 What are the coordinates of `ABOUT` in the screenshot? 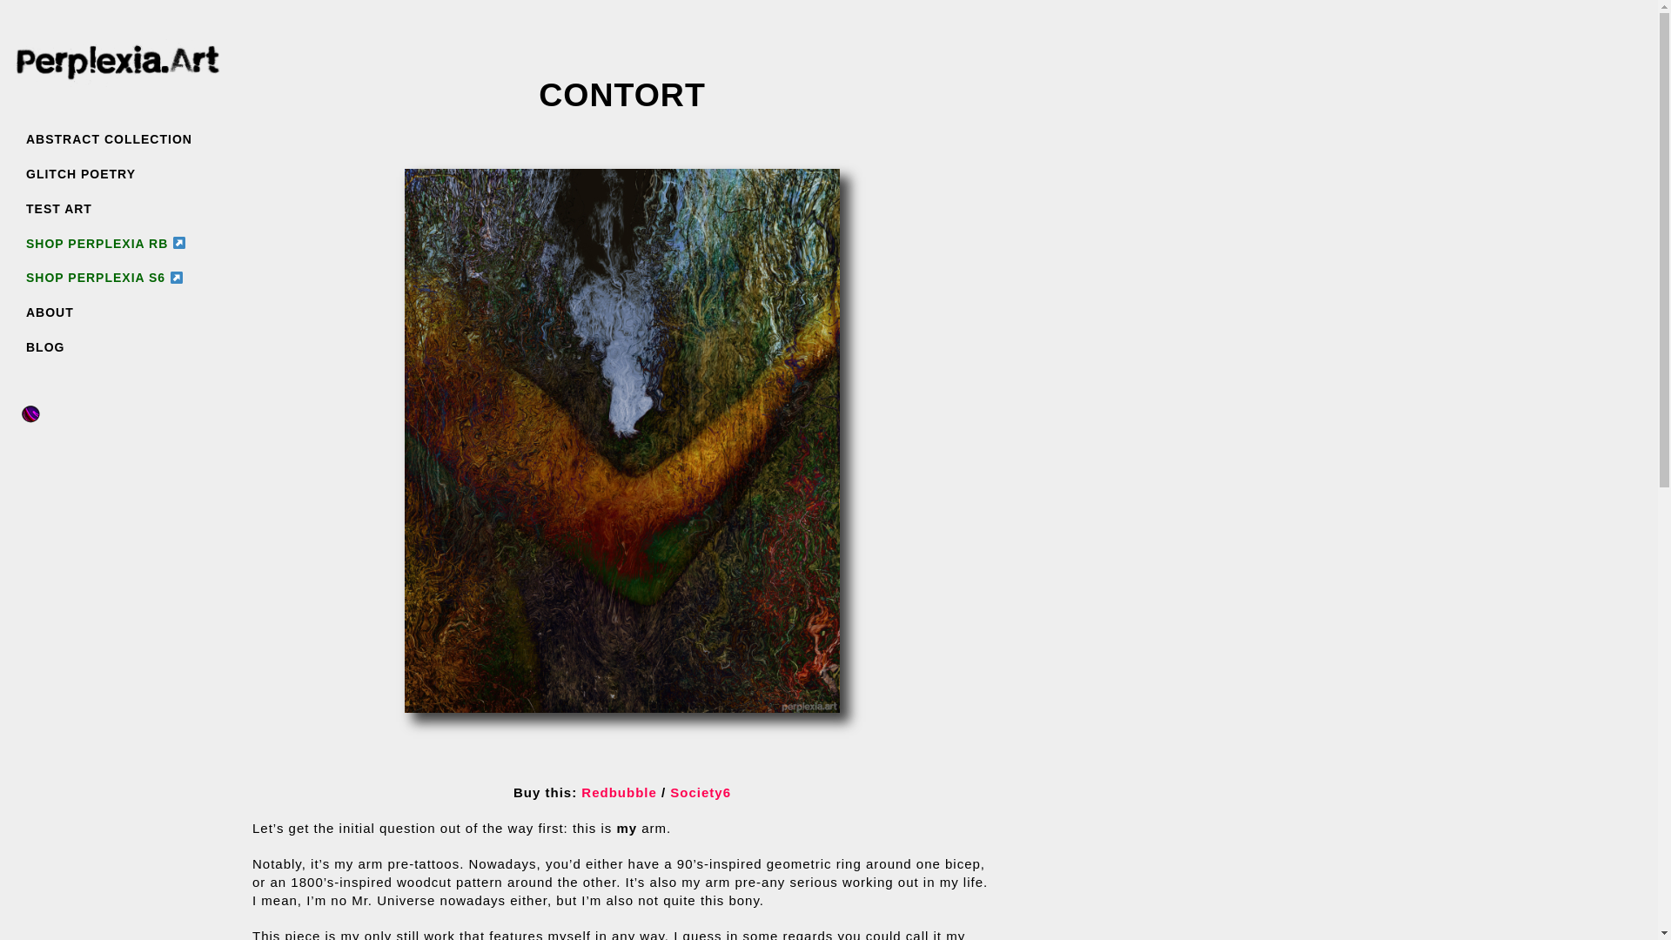 It's located at (117, 312).